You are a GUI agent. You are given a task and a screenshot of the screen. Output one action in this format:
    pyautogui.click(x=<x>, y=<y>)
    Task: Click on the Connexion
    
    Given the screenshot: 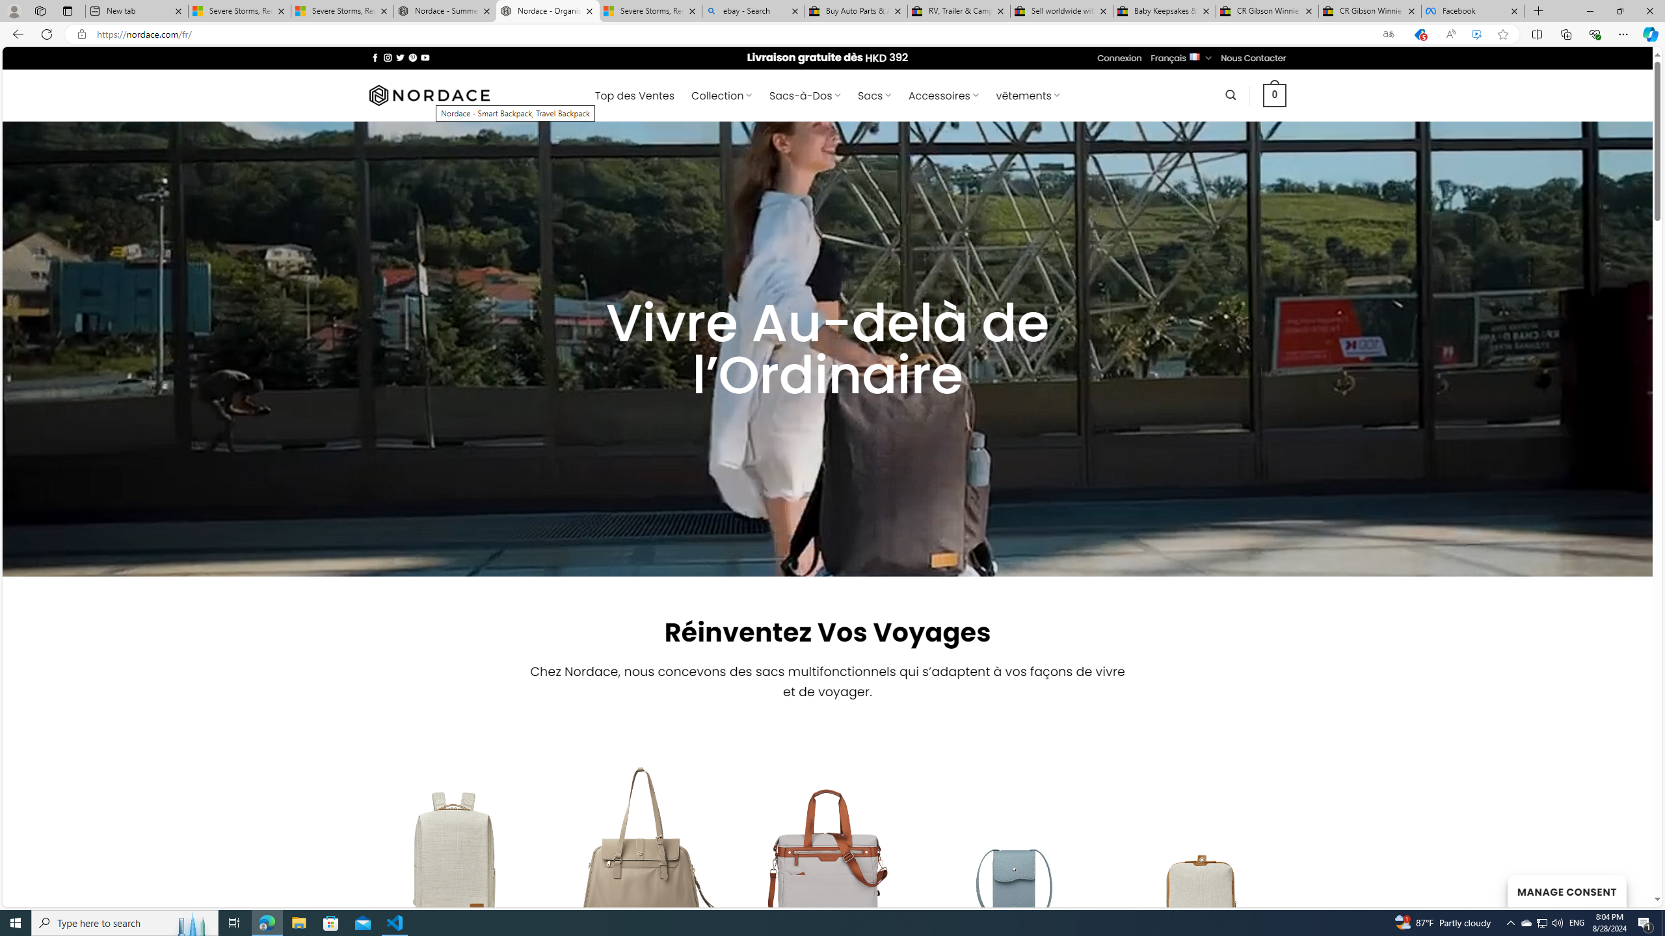 What is the action you would take?
    pyautogui.click(x=1120, y=58)
    